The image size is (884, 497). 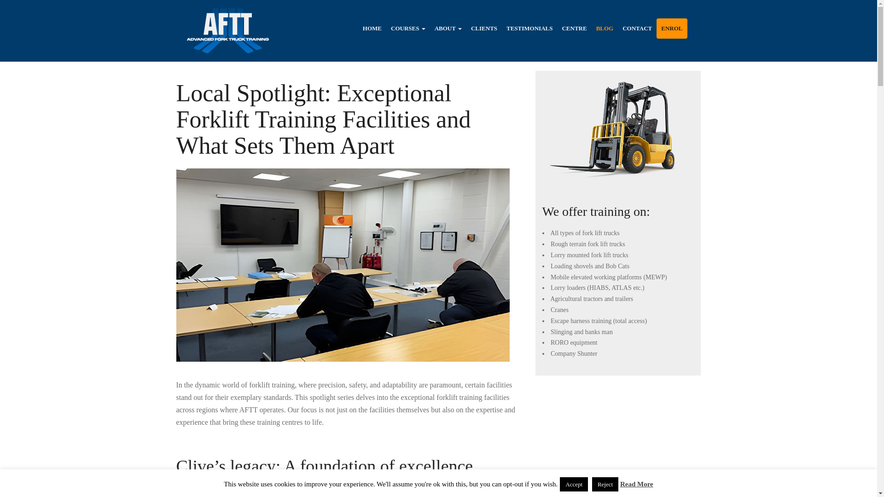 I want to click on HOME, so click(x=372, y=29).